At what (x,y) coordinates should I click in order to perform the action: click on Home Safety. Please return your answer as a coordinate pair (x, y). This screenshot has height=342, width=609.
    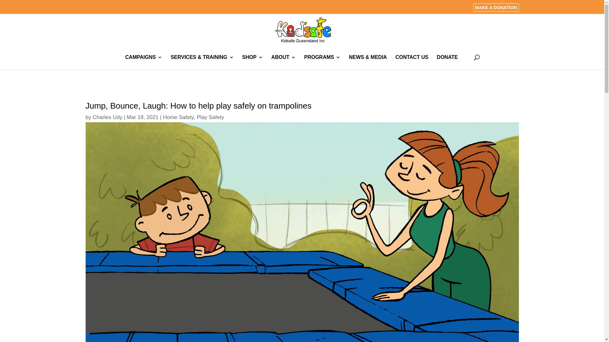
    Looking at the image, I should click on (178, 117).